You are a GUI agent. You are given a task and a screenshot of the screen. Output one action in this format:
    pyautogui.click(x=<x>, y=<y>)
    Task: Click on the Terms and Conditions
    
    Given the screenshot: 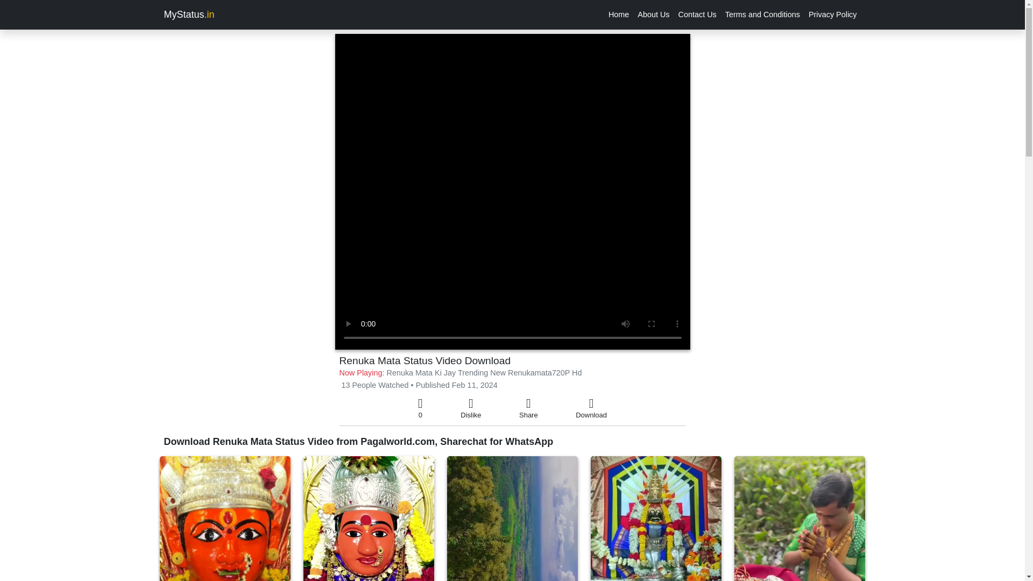 What is the action you would take?
    pyautogui.click(x=763, y=15)
    